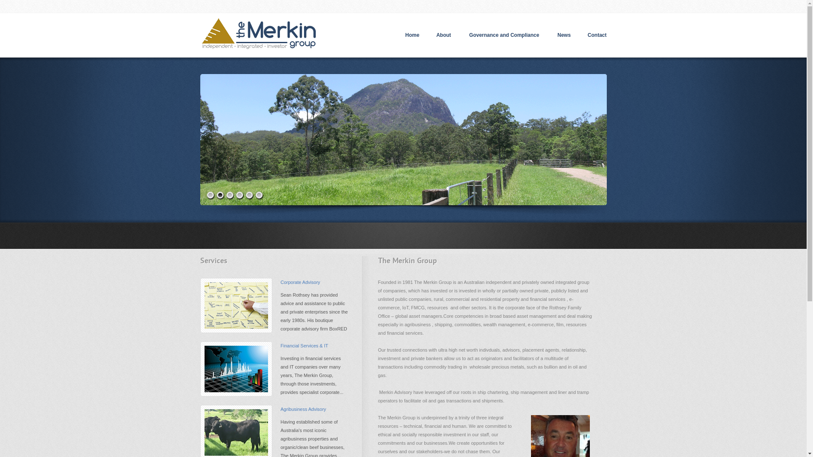  I want to click on Agribusiness Advisory, so click(303, 409).